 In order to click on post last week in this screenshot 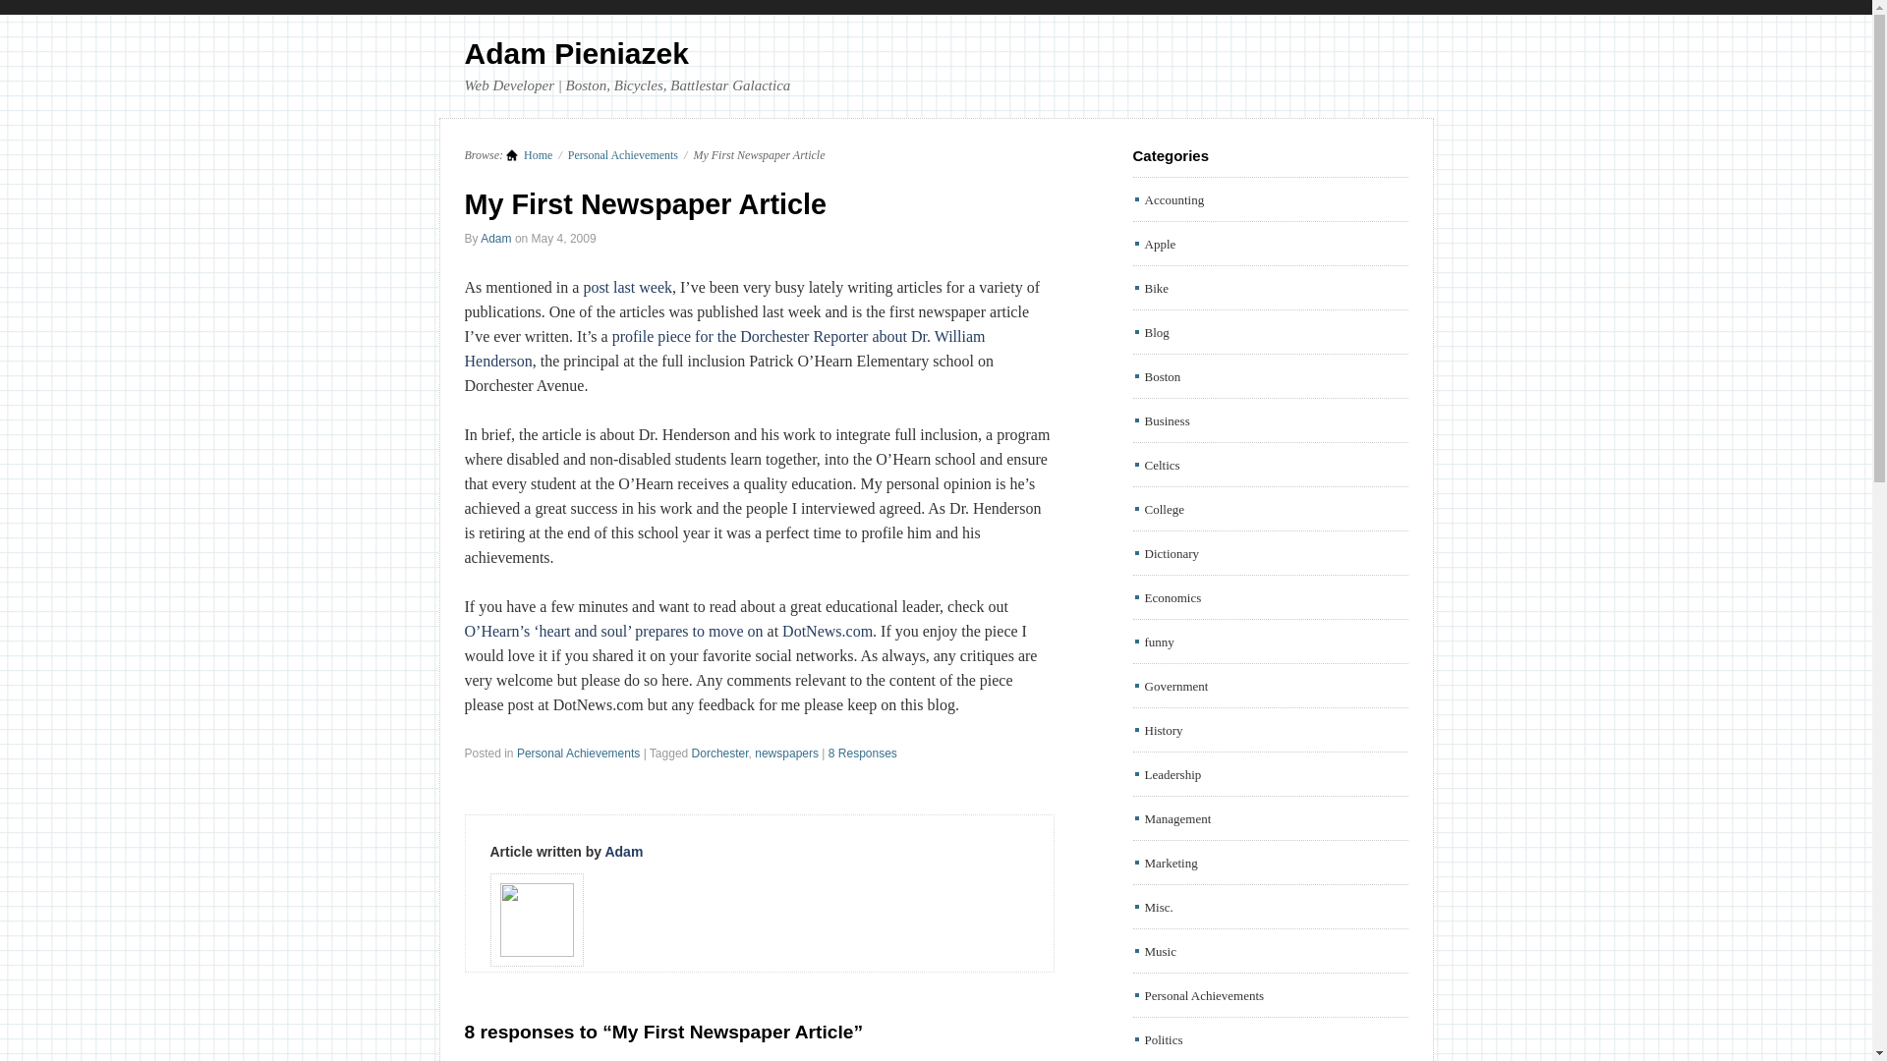, I will do `click(627, 287)`.